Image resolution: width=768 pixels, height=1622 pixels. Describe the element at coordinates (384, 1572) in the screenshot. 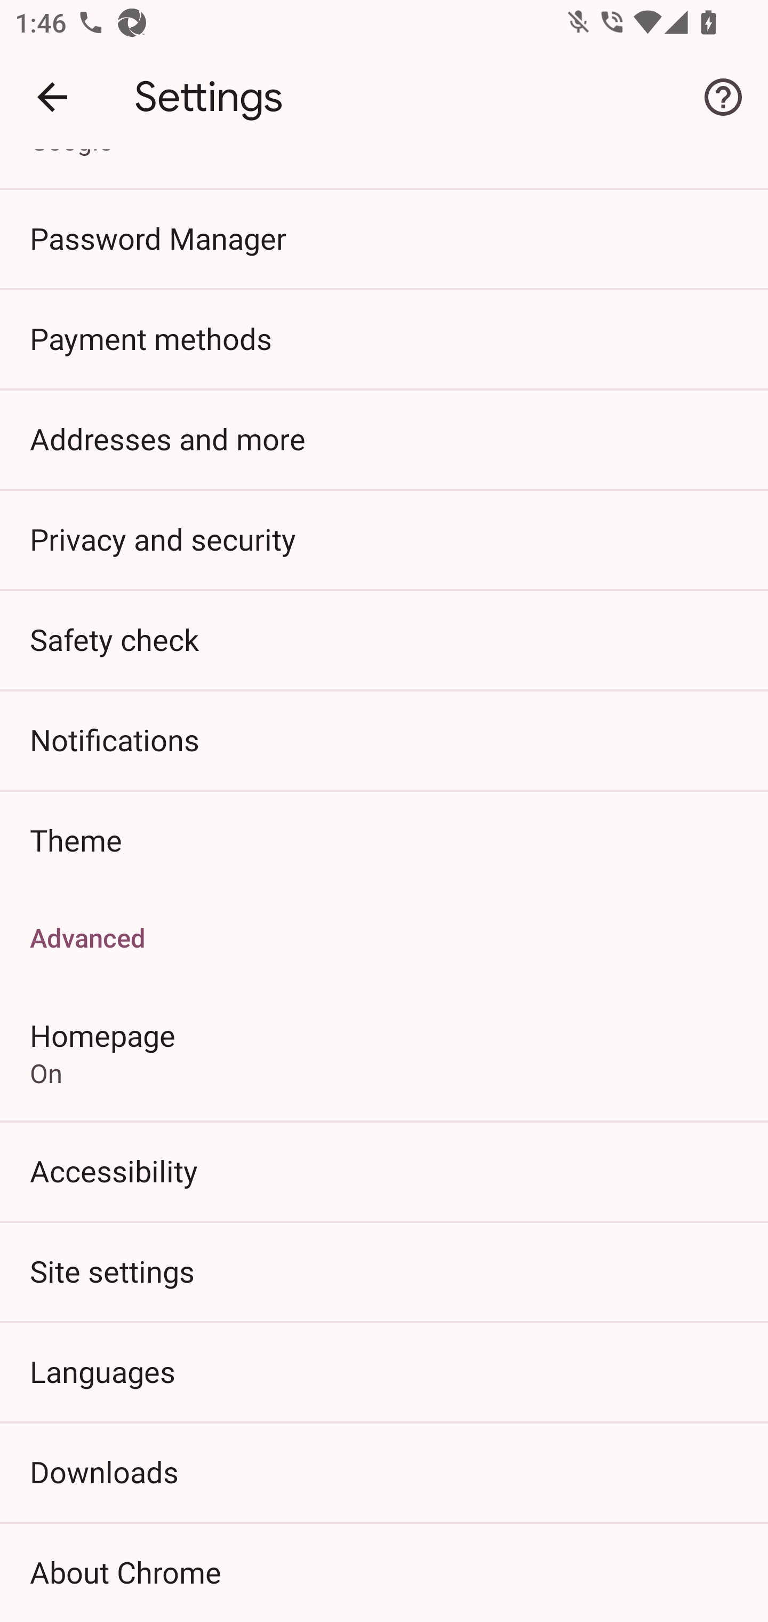

I see `About Chrome` at that location.